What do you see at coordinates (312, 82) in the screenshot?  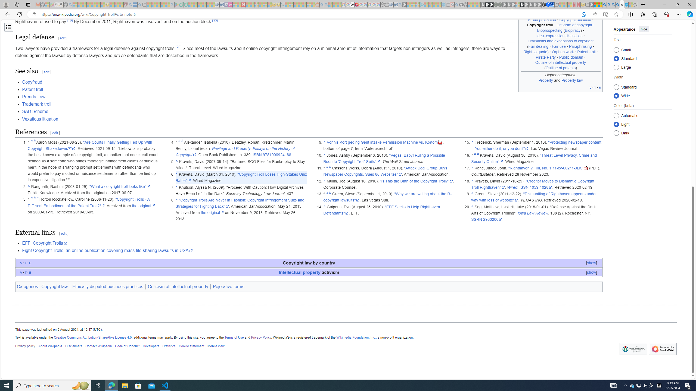 I see `Copyfraud` at bounding box center [312, 82].